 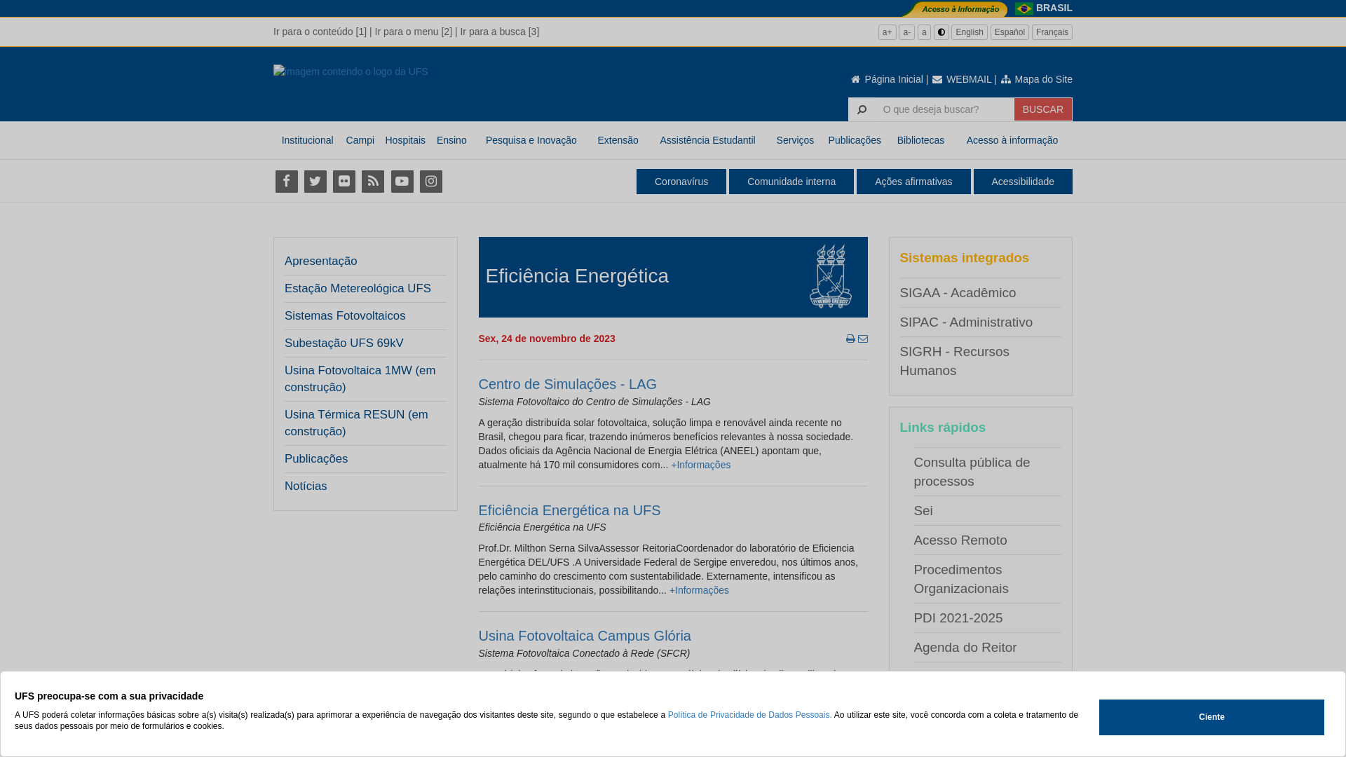 I want to click on WEBMAIL, so click(x=961, y=79).